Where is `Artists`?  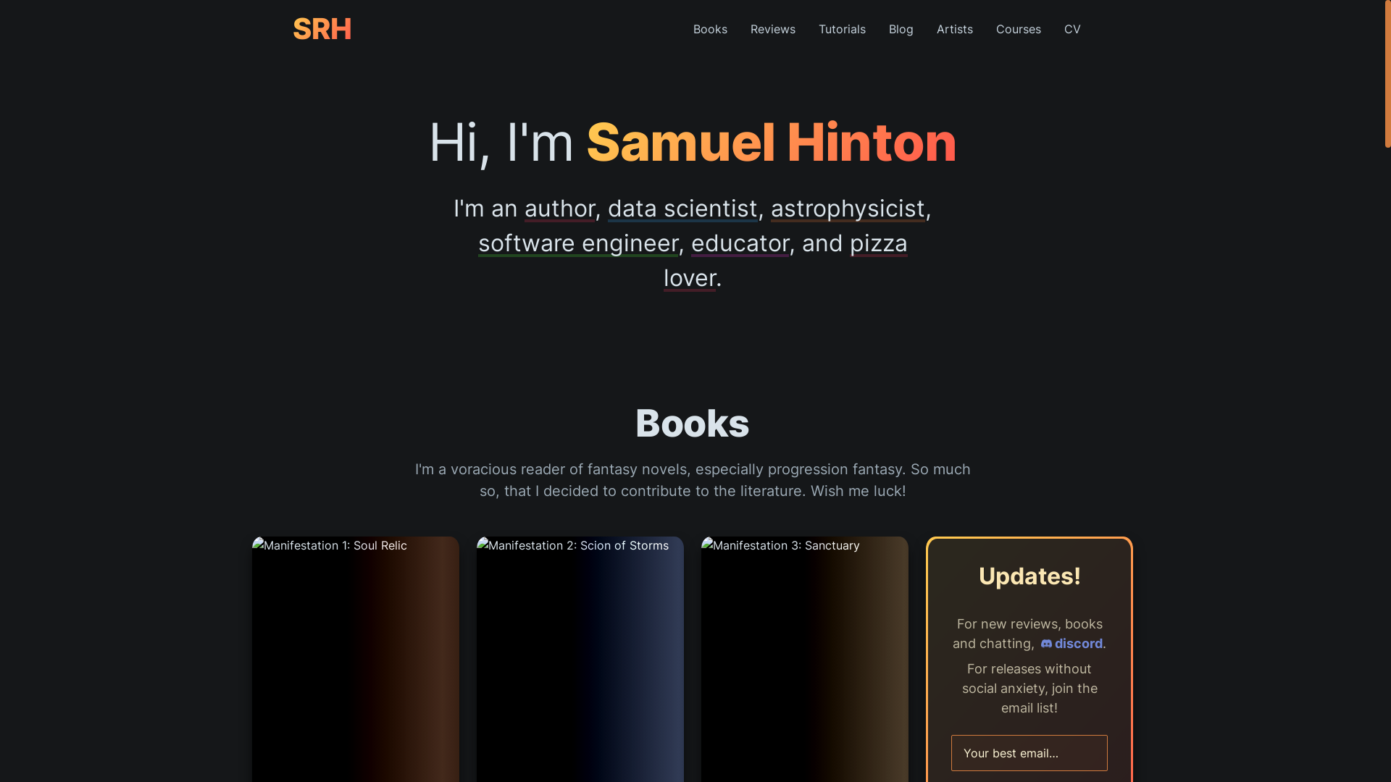 Artists is located at coordinates (955, 29).